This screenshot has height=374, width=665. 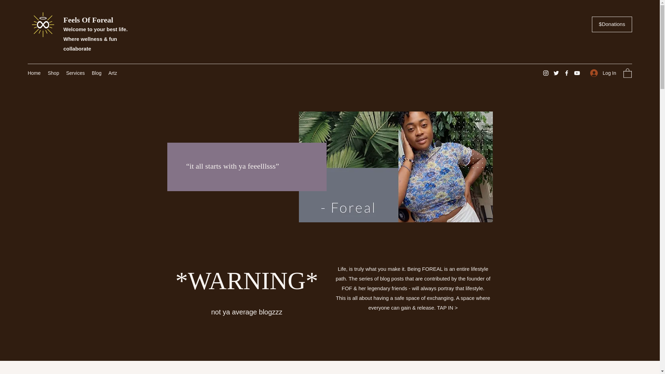 I want to click on Artz, so click(x=113, y=73).